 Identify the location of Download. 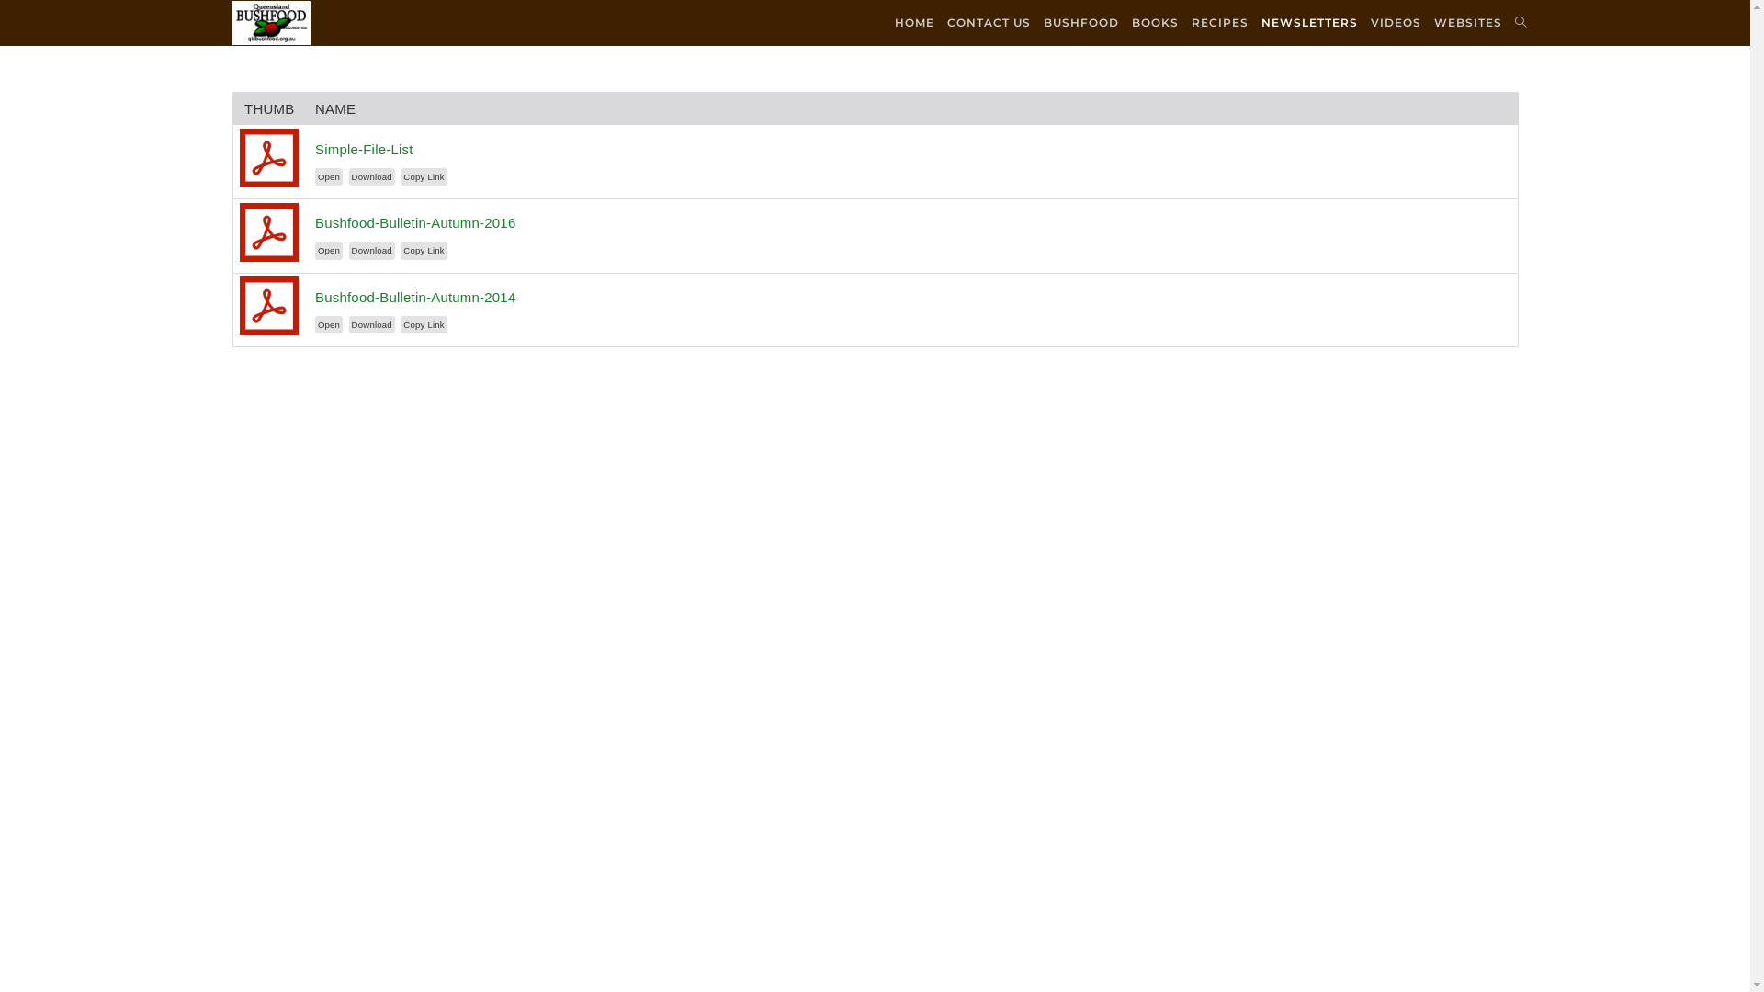
(372, 176).